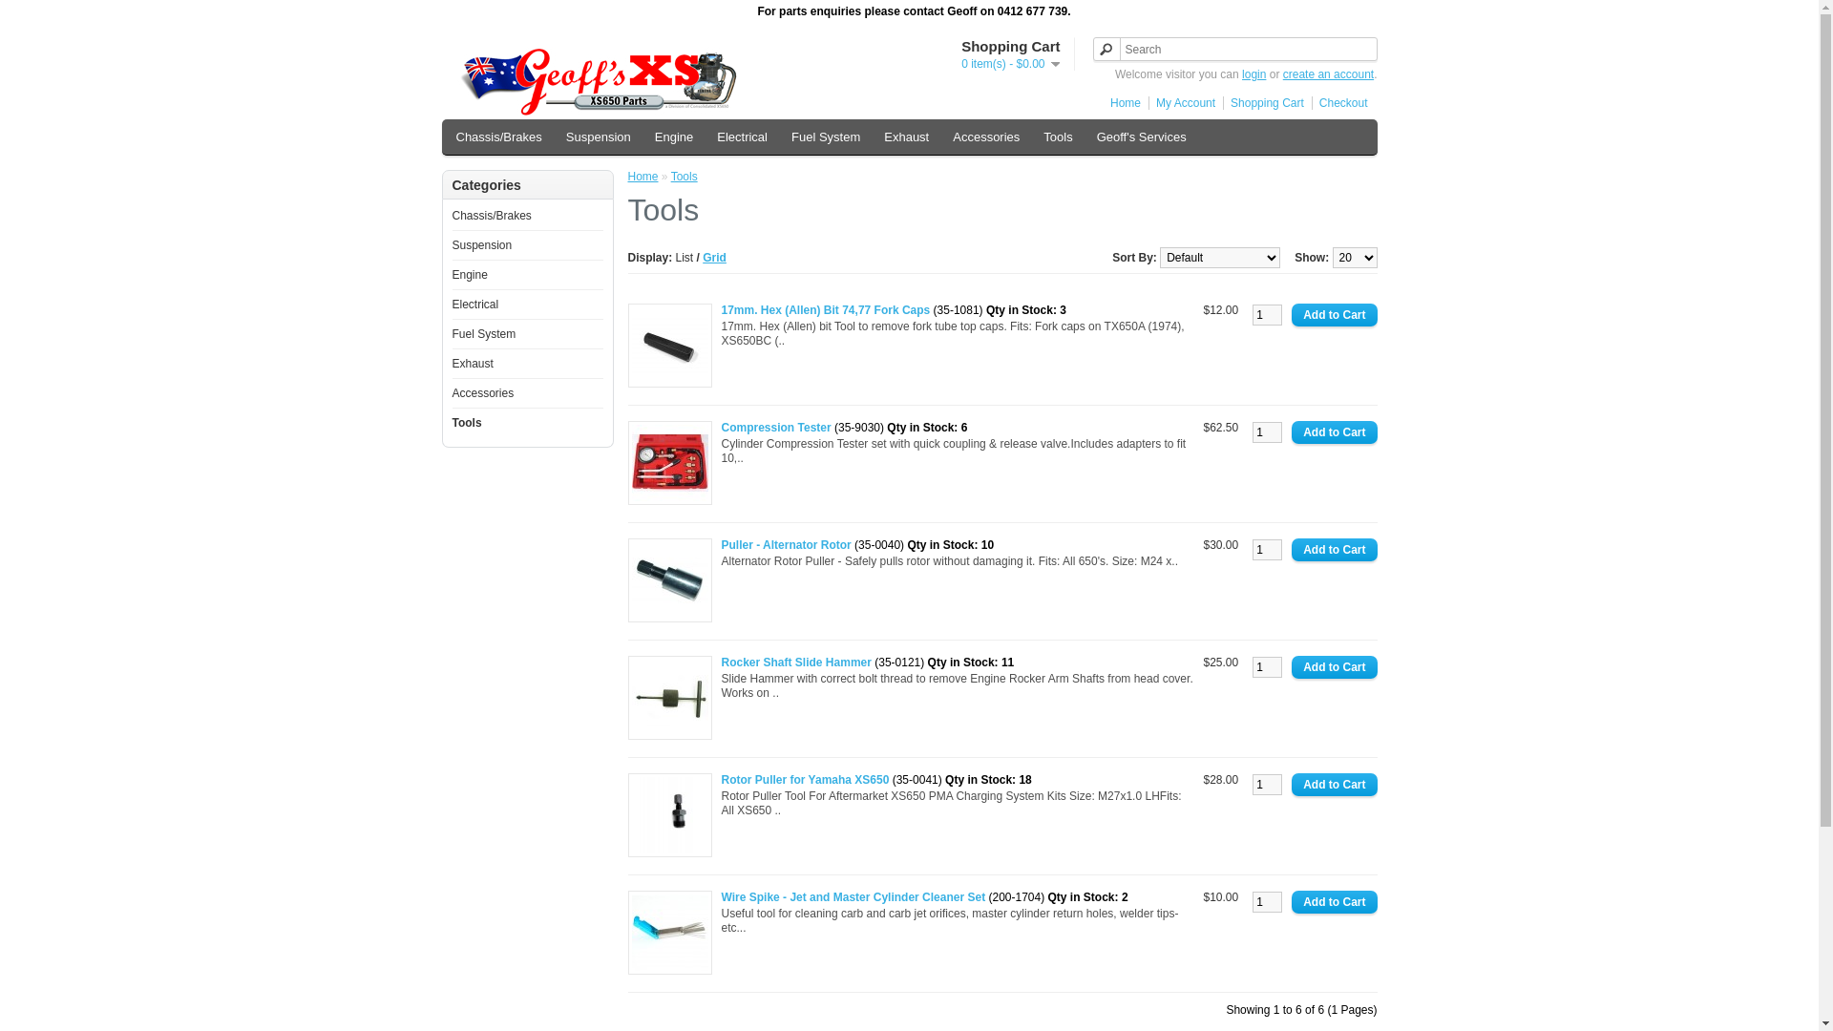  What do you see at coordinates (483, 393) in the screenshot?
I see `Accessories` at bounding box center [483, 393].